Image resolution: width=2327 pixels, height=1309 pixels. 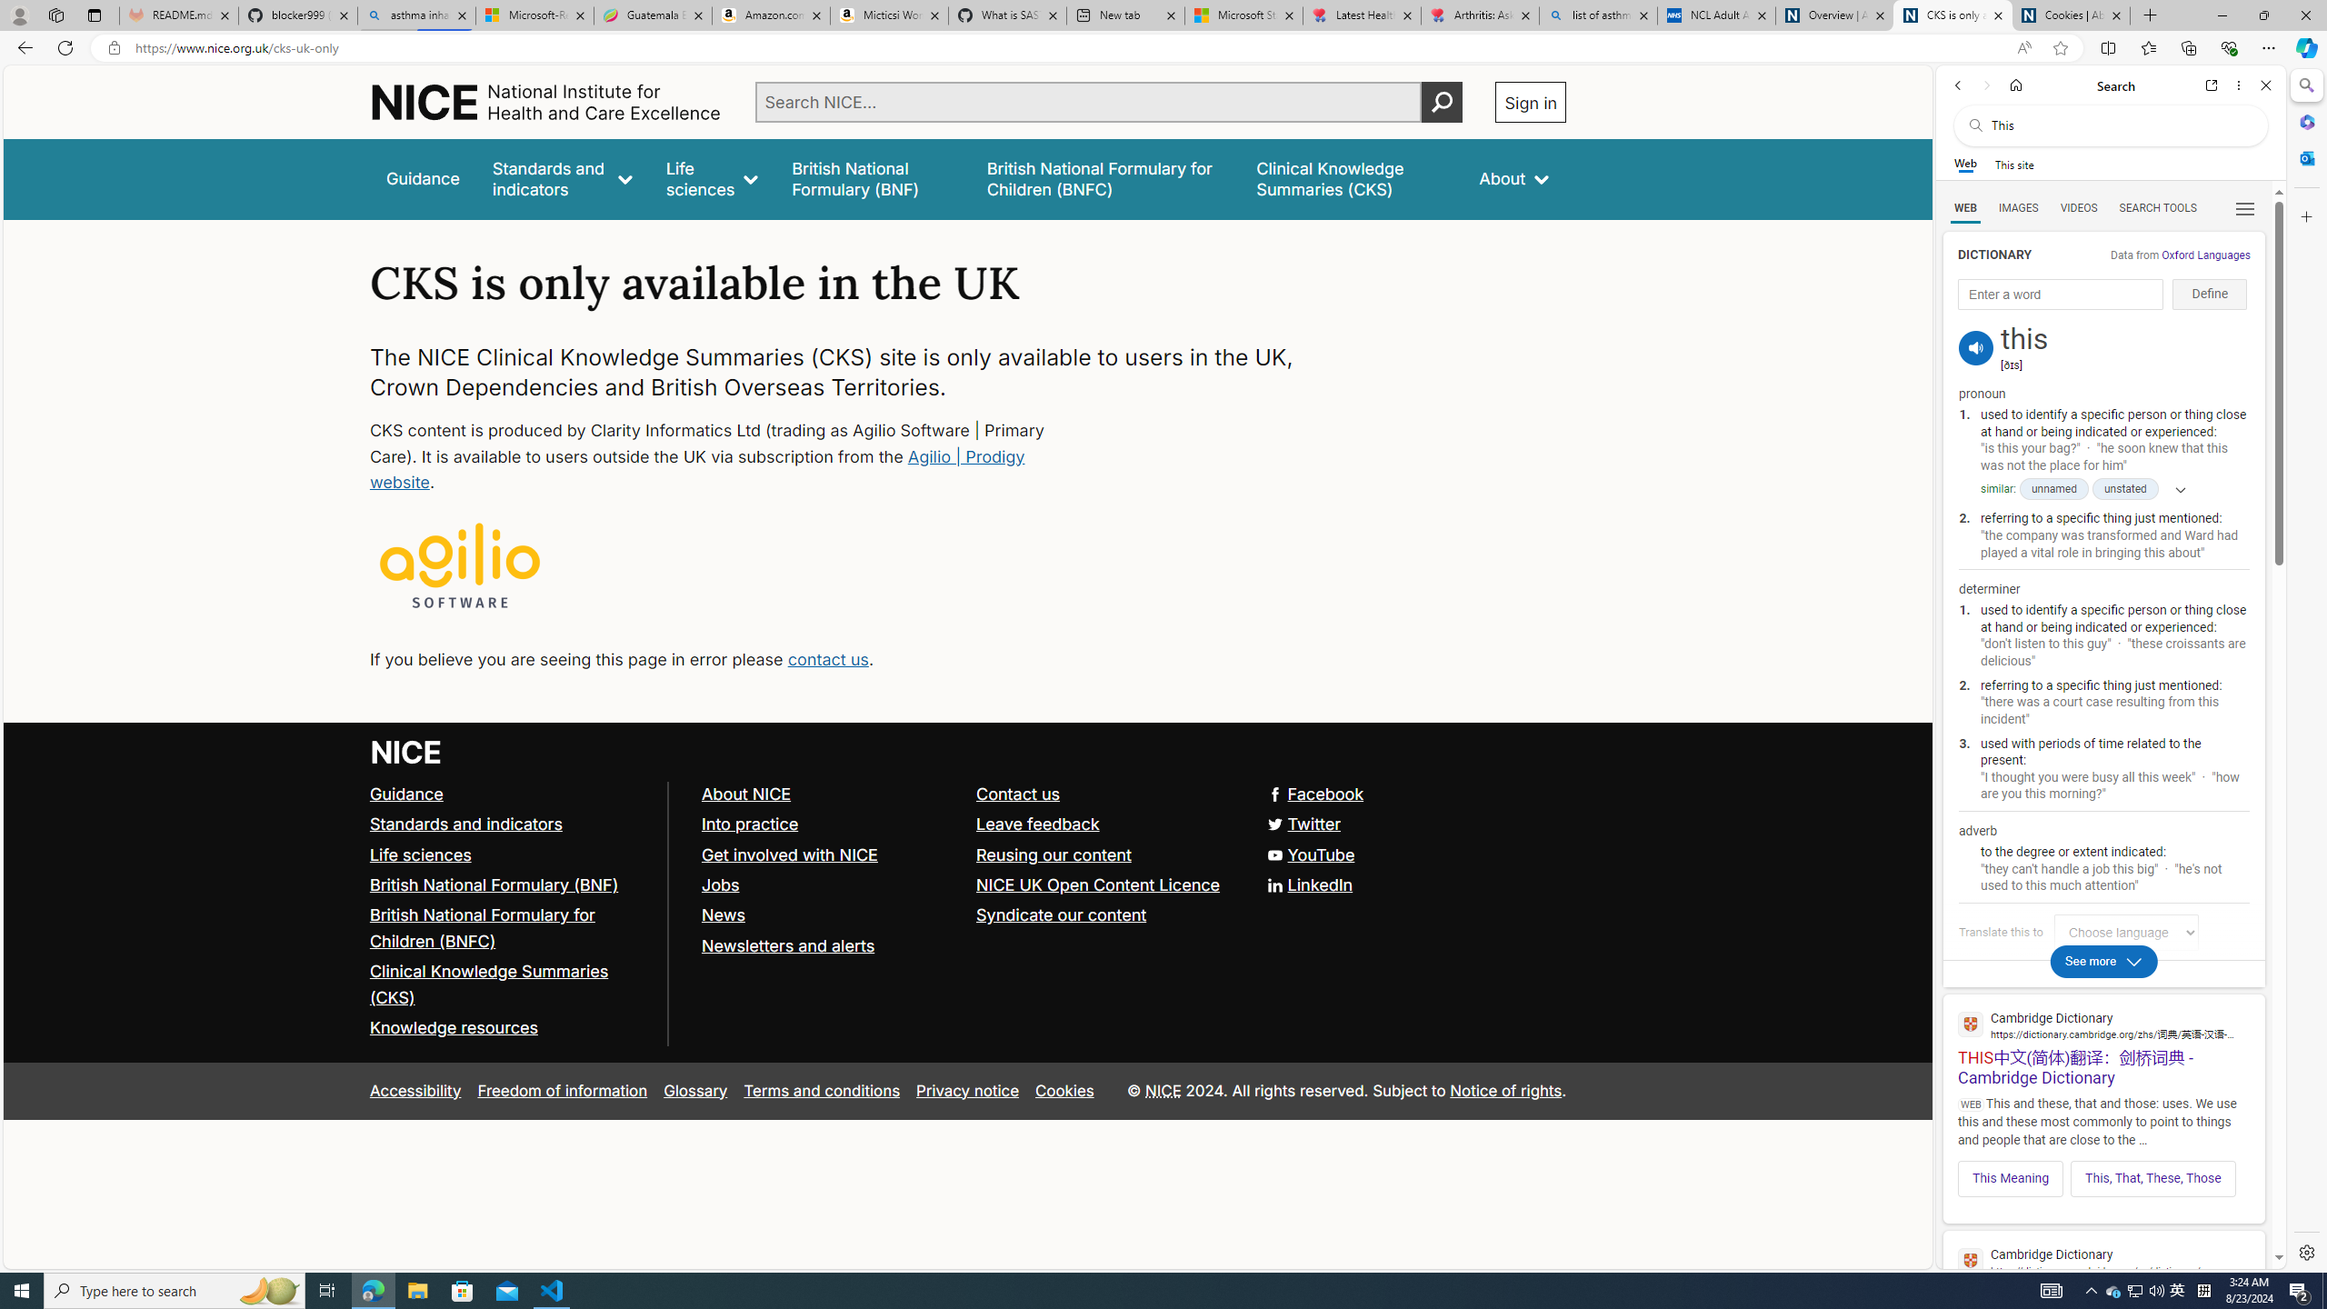 What do you see at coordinates (822, 1091) in the screenshot?
I see `Terms and conditions` at bounding box center [822, 1091].